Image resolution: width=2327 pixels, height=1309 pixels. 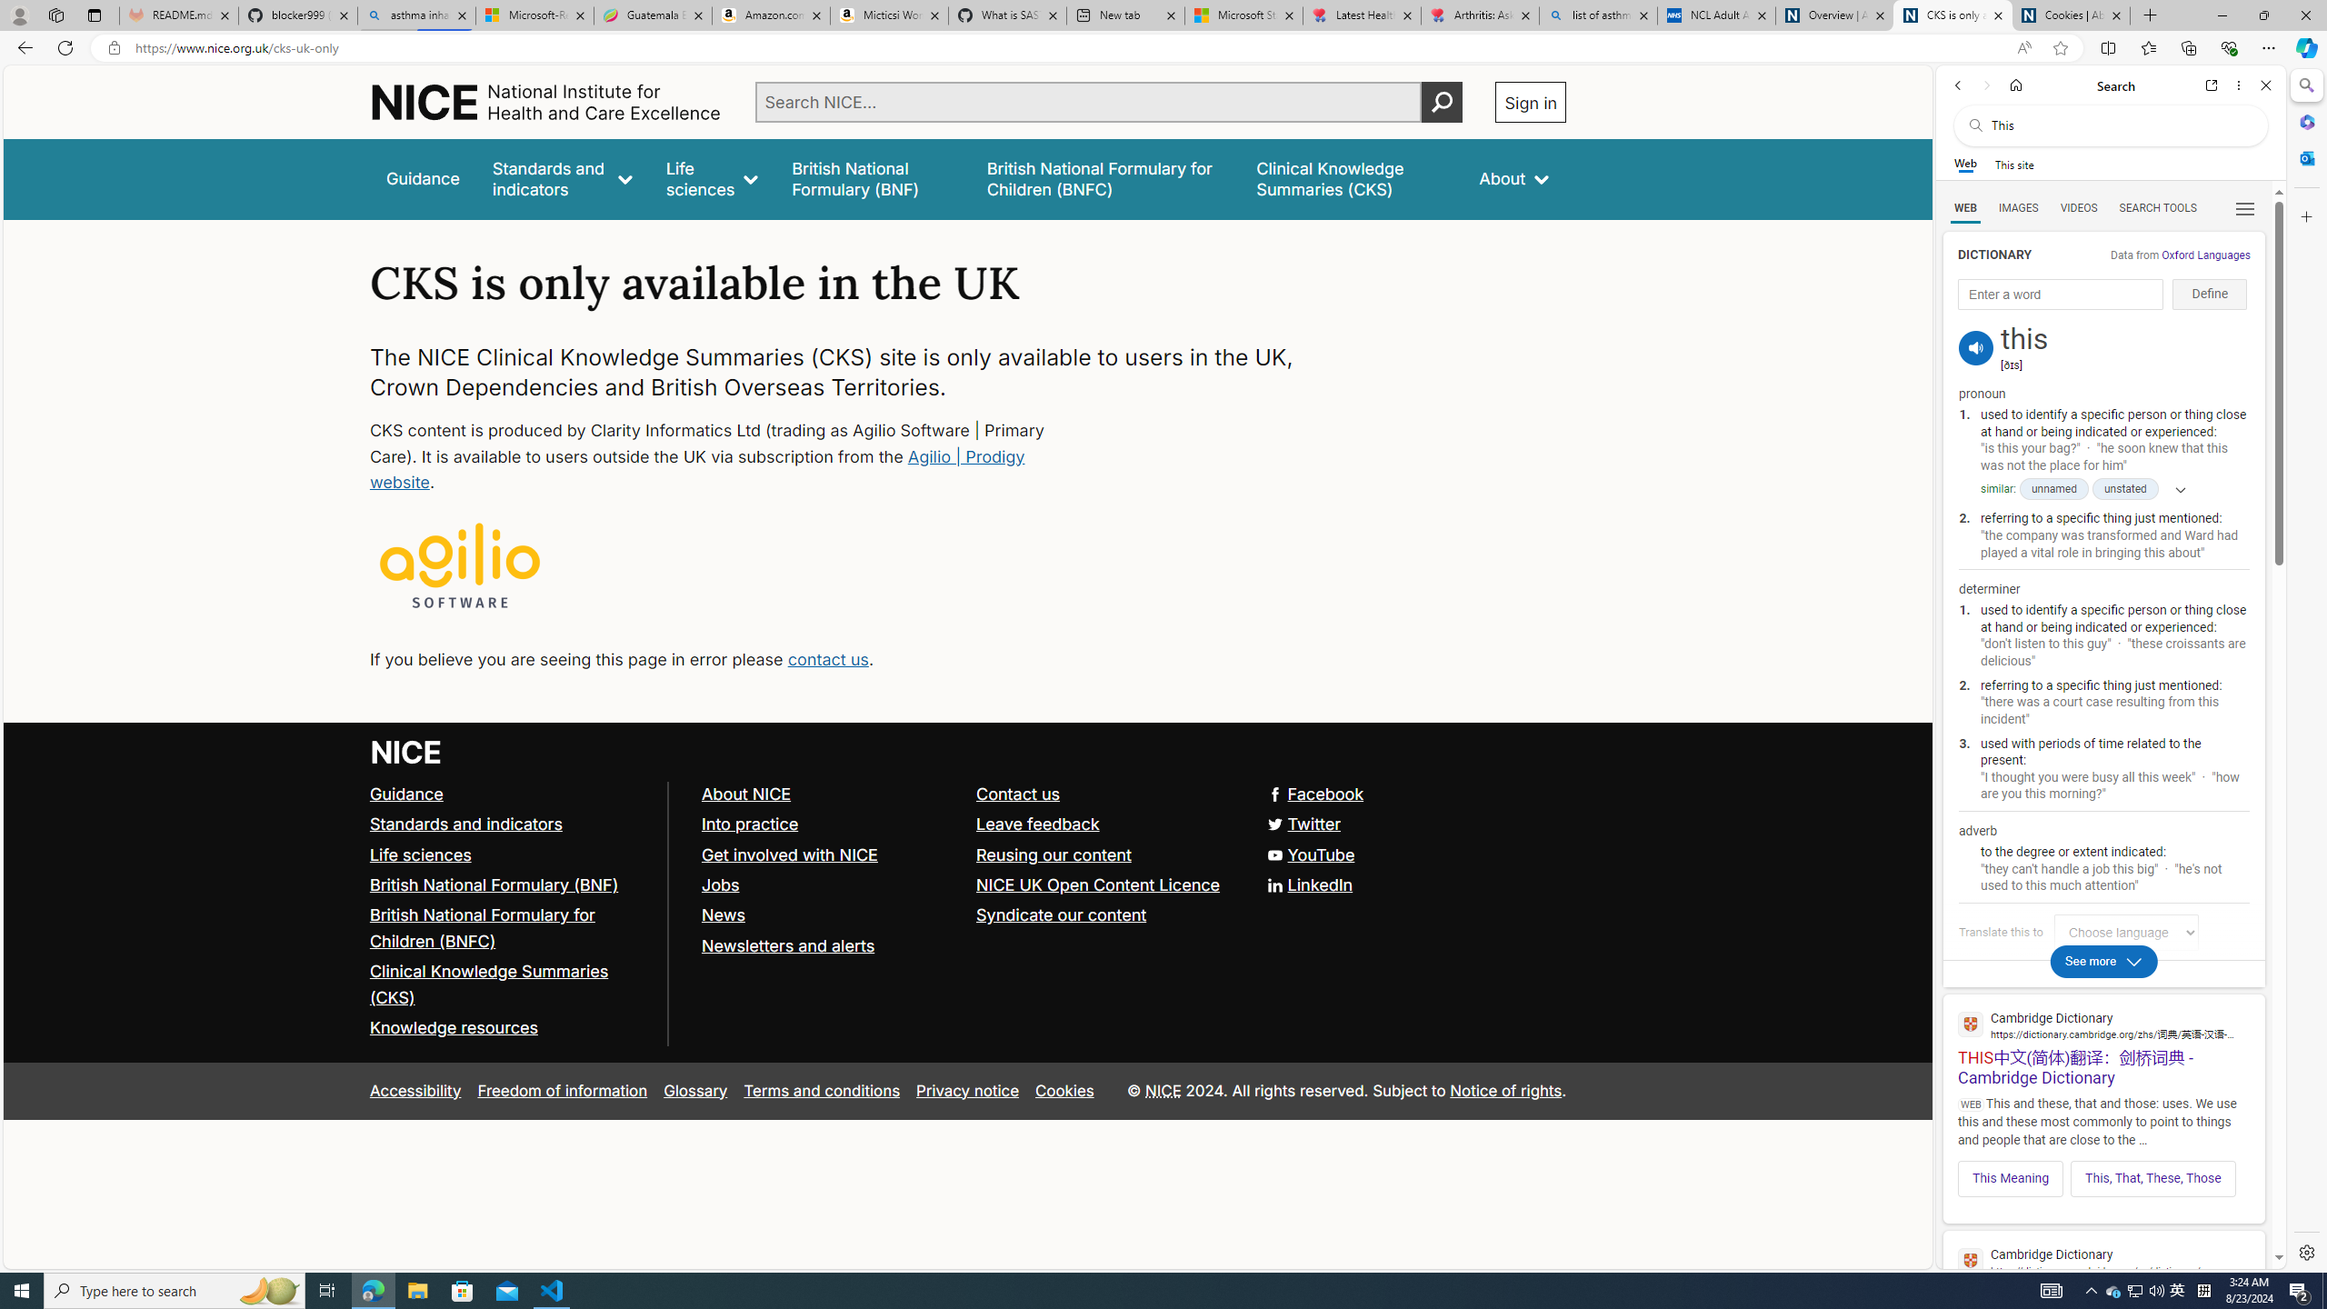 What do you see at coordinates (822, 1091) in the screenshot?
I see `Terms and conditions` at bounding box center [822, 1091].